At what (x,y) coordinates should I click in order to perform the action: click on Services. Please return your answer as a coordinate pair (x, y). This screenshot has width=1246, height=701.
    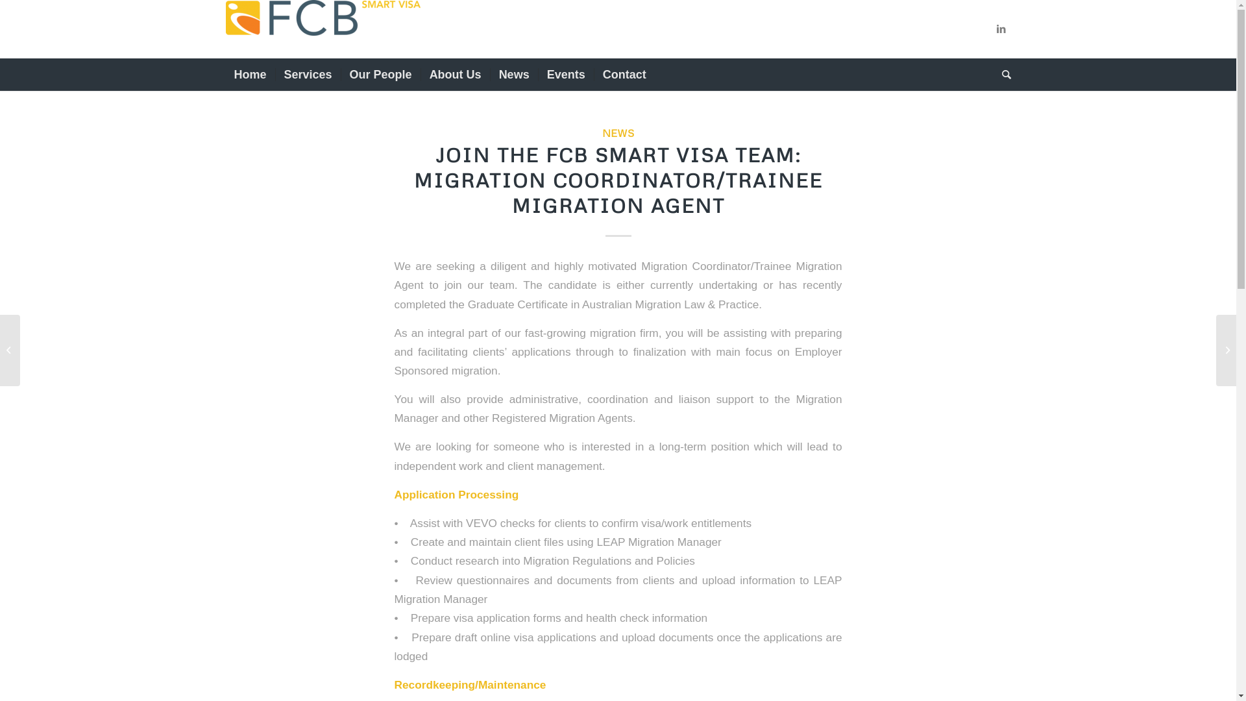
    Looking at the image, I should click on (308, 75).